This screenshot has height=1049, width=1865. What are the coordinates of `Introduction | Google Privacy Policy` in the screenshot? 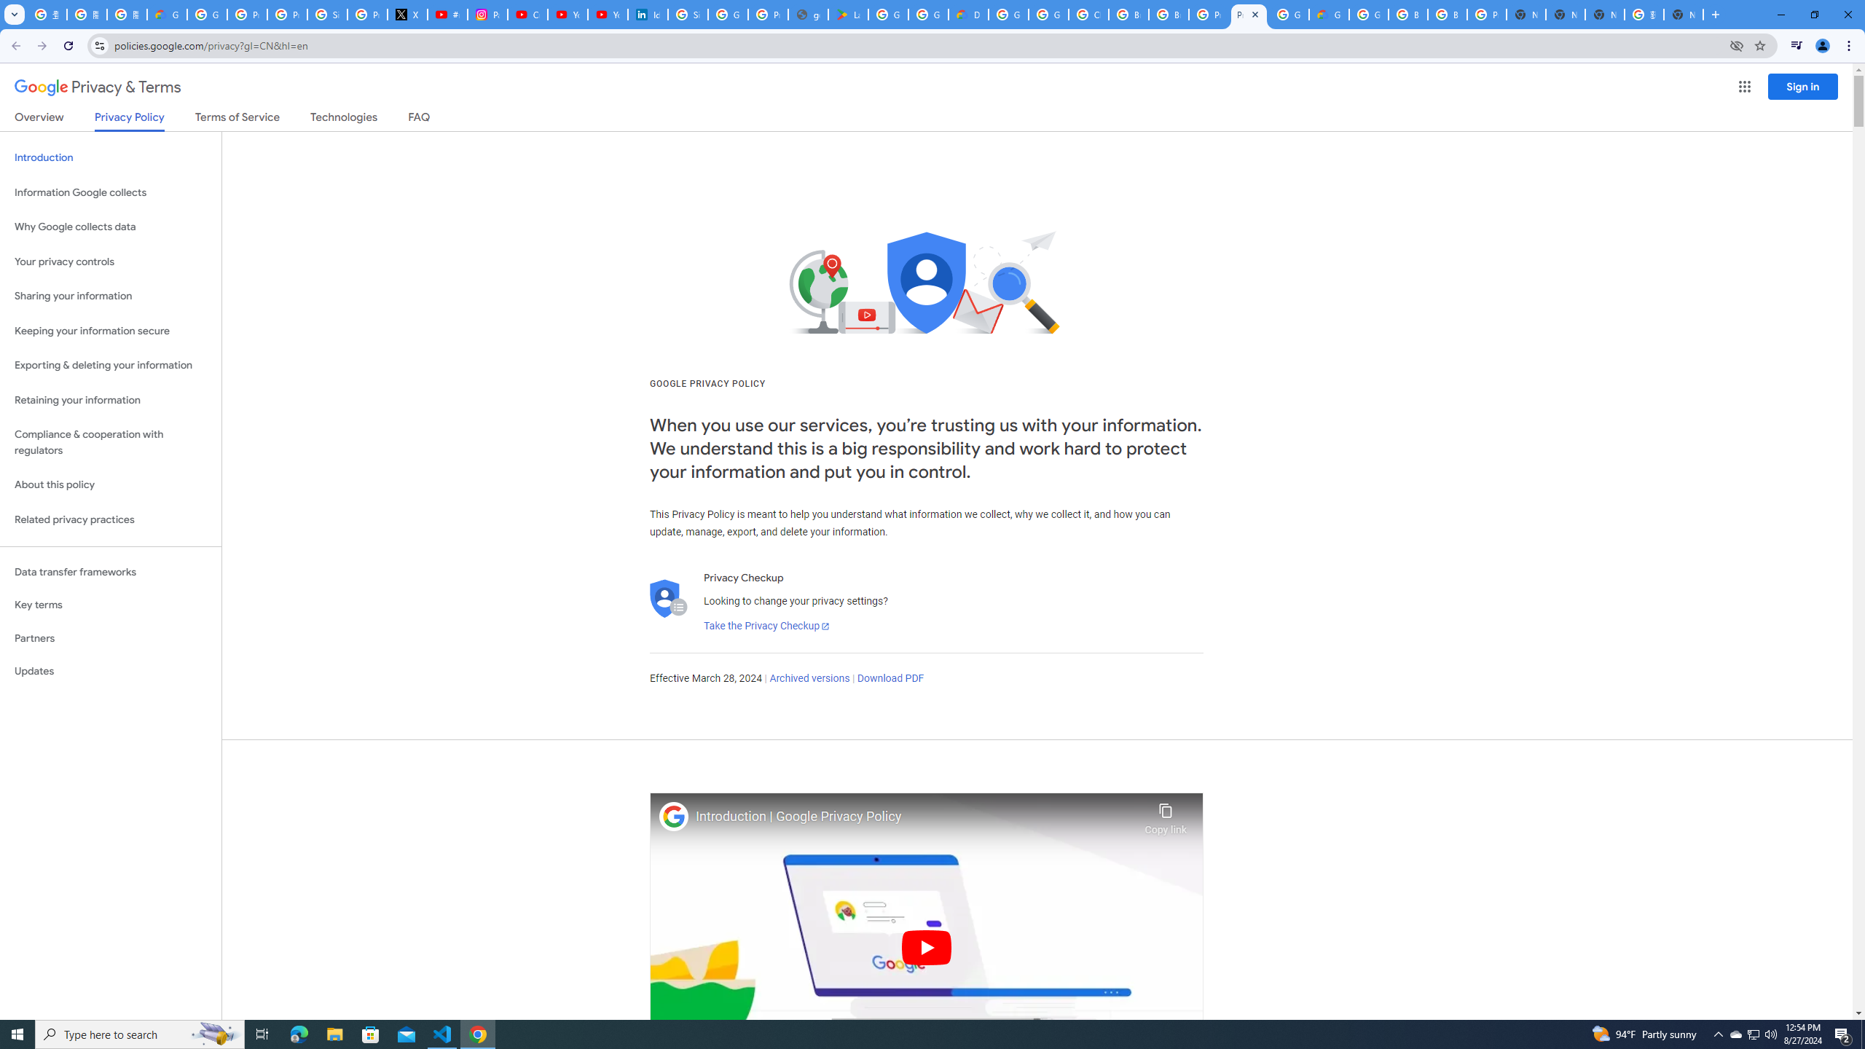 It's located at (916, 817).